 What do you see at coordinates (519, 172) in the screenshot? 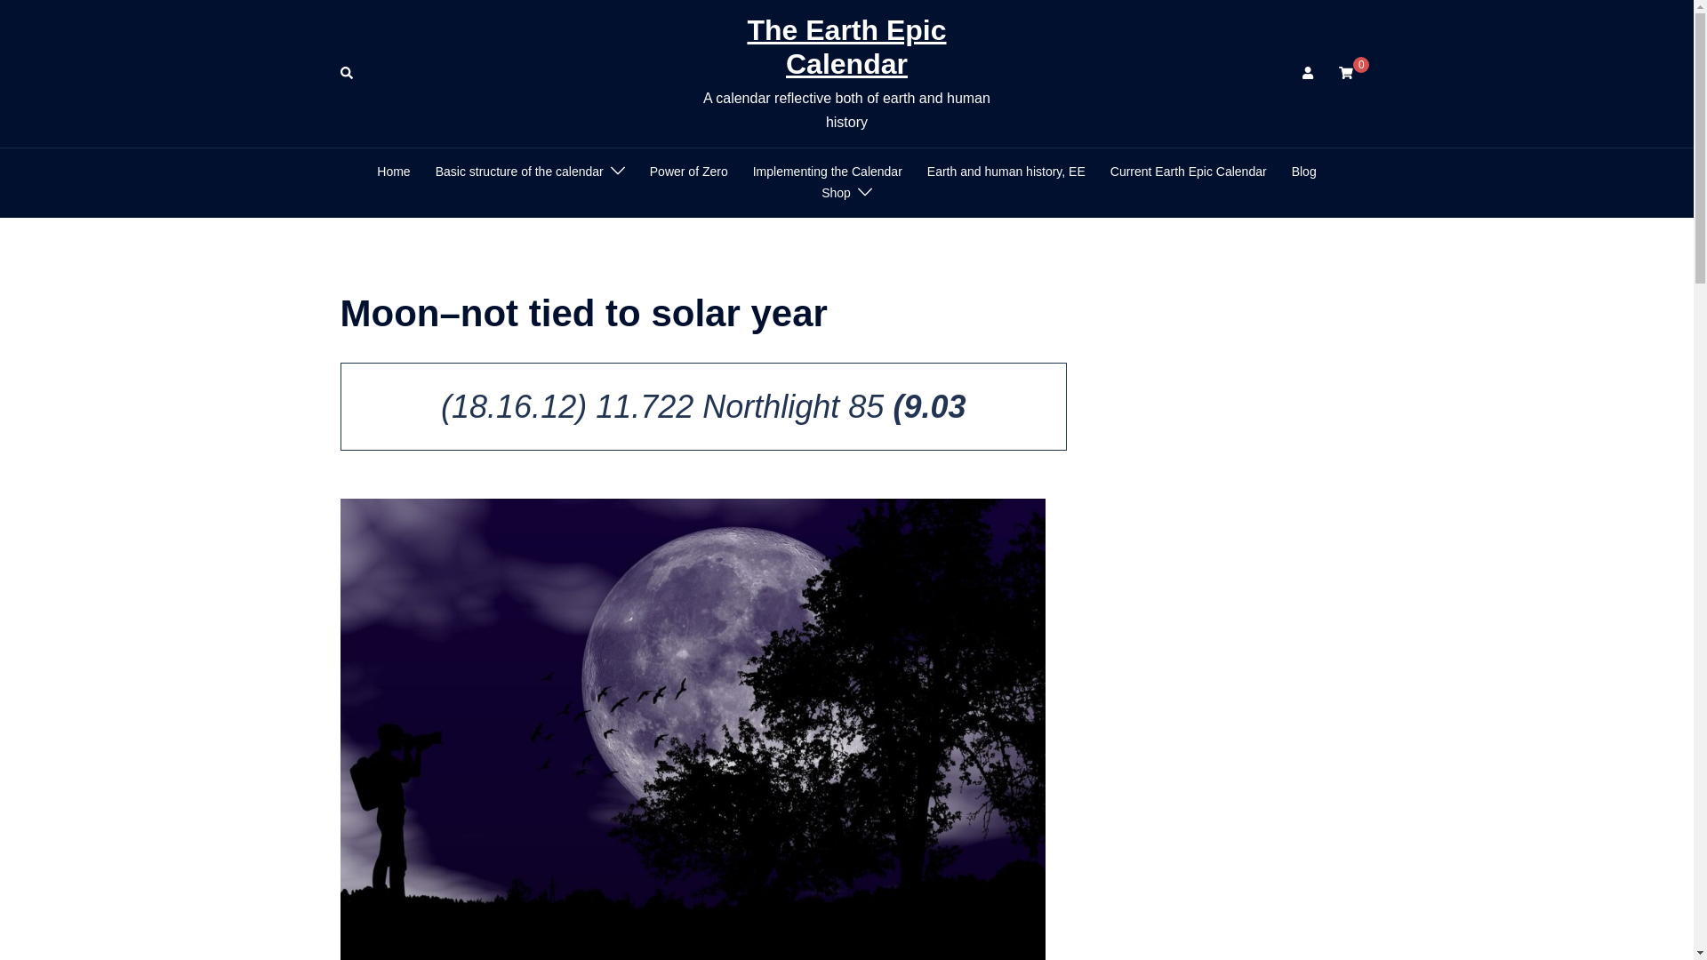
I see `Basic structure of the calendar` at bounding box center [519, 172].